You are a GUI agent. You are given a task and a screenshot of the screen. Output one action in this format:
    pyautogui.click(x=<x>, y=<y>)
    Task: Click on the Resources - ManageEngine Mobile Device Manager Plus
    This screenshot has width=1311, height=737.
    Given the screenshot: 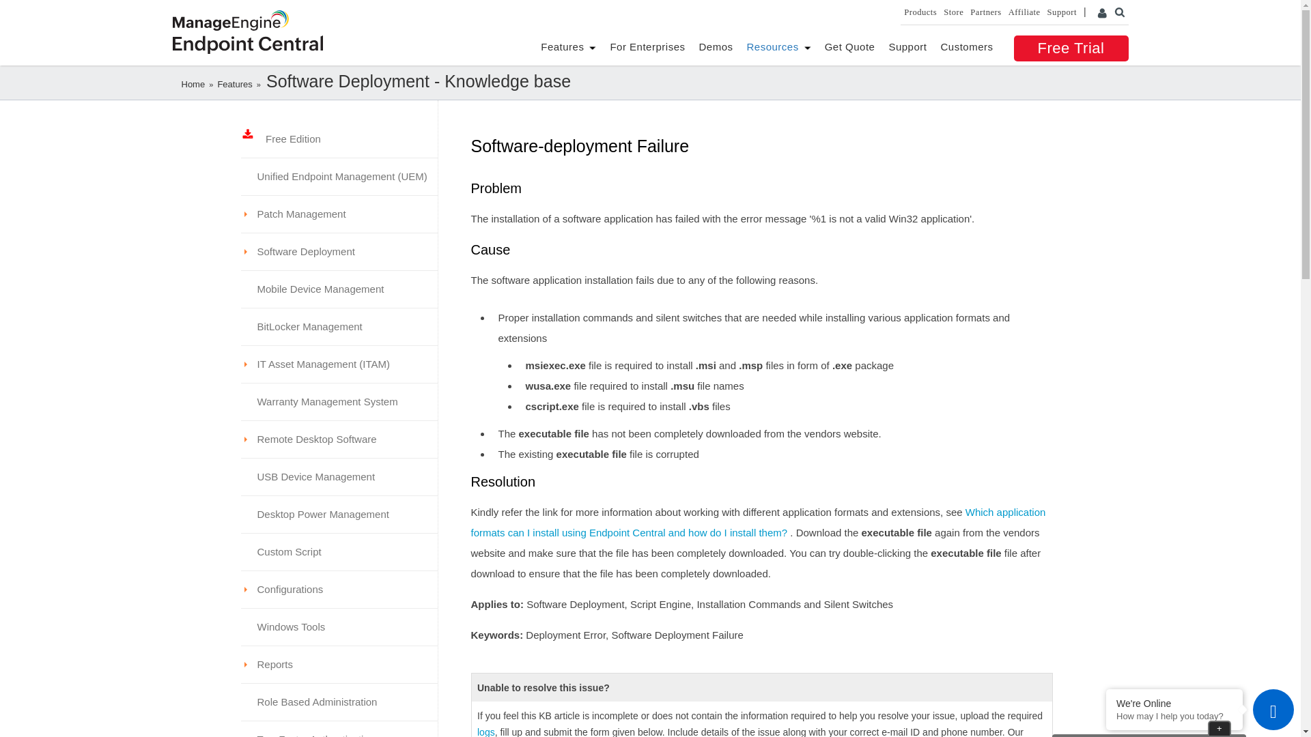 What is the action you would take?
    pyautogui.click(x=773, y=46)
    